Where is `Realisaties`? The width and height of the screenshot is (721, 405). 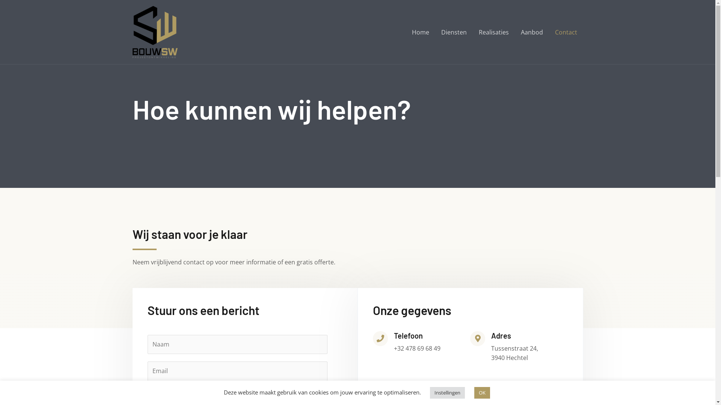
Realisaties is located at coordinates (493, 32).